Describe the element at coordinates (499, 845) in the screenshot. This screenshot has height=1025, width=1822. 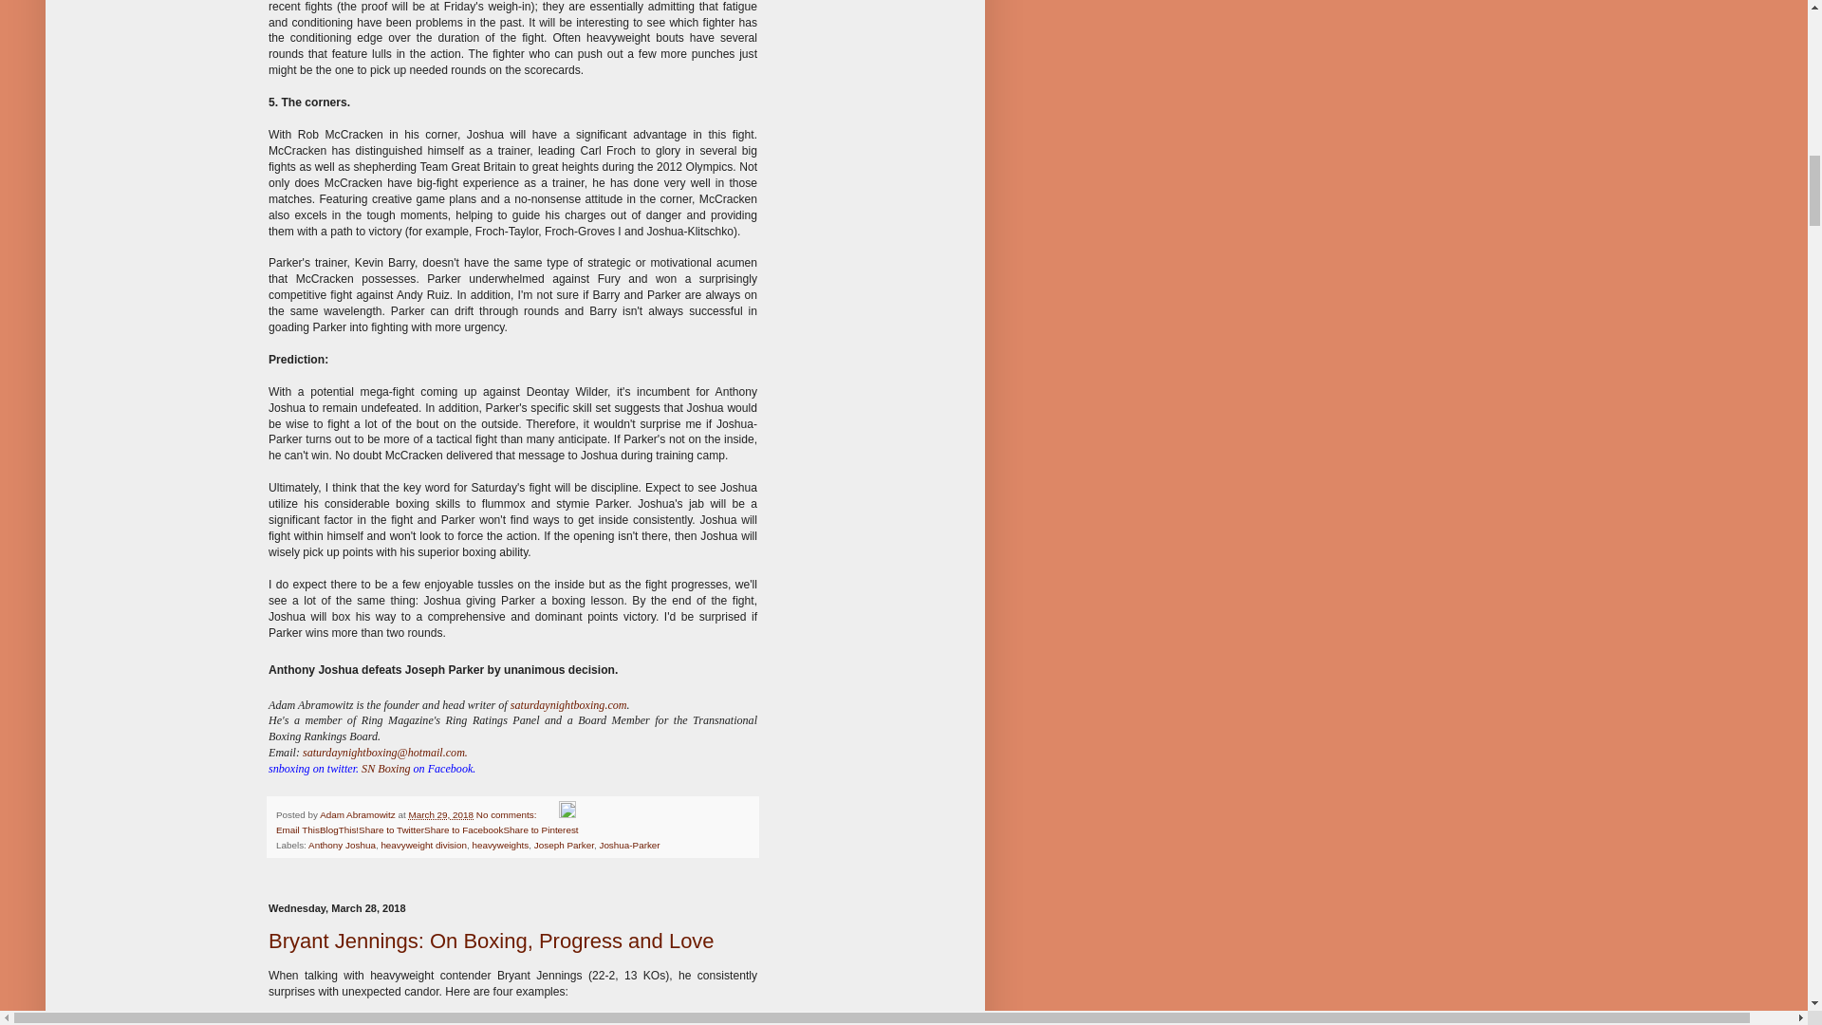
I see `heavyweights` at that location.